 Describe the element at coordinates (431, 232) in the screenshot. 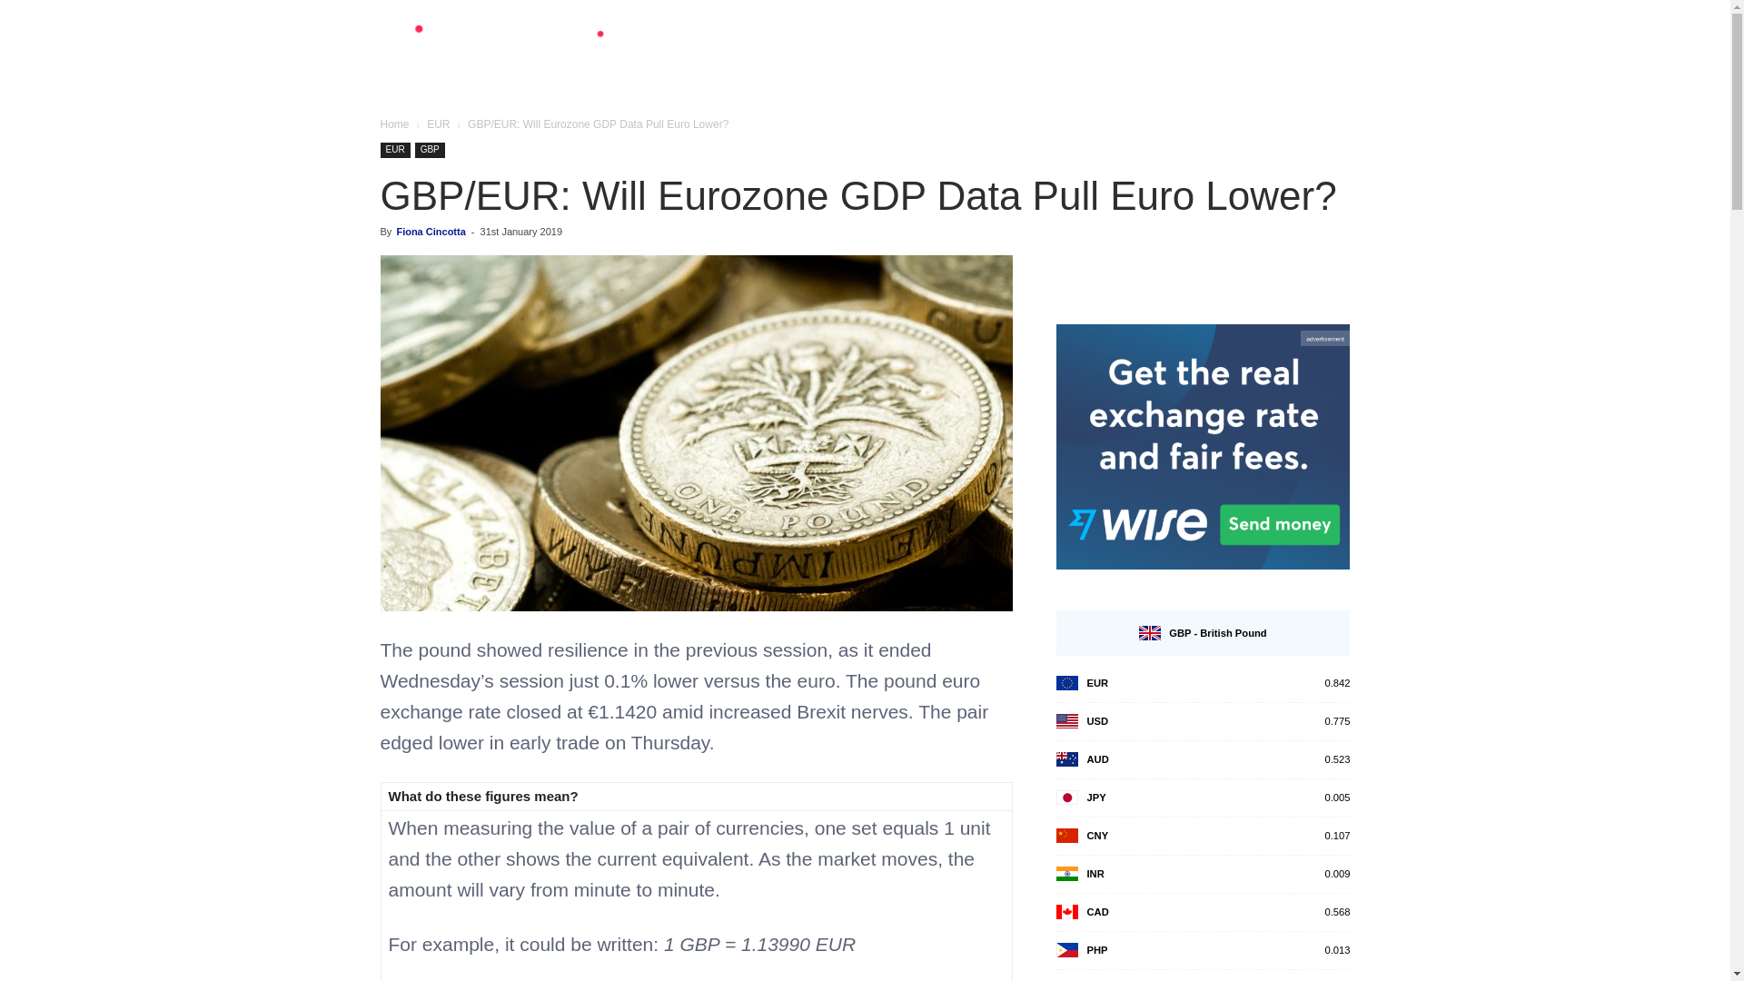

I see `Fiona Cincotta` at that location.